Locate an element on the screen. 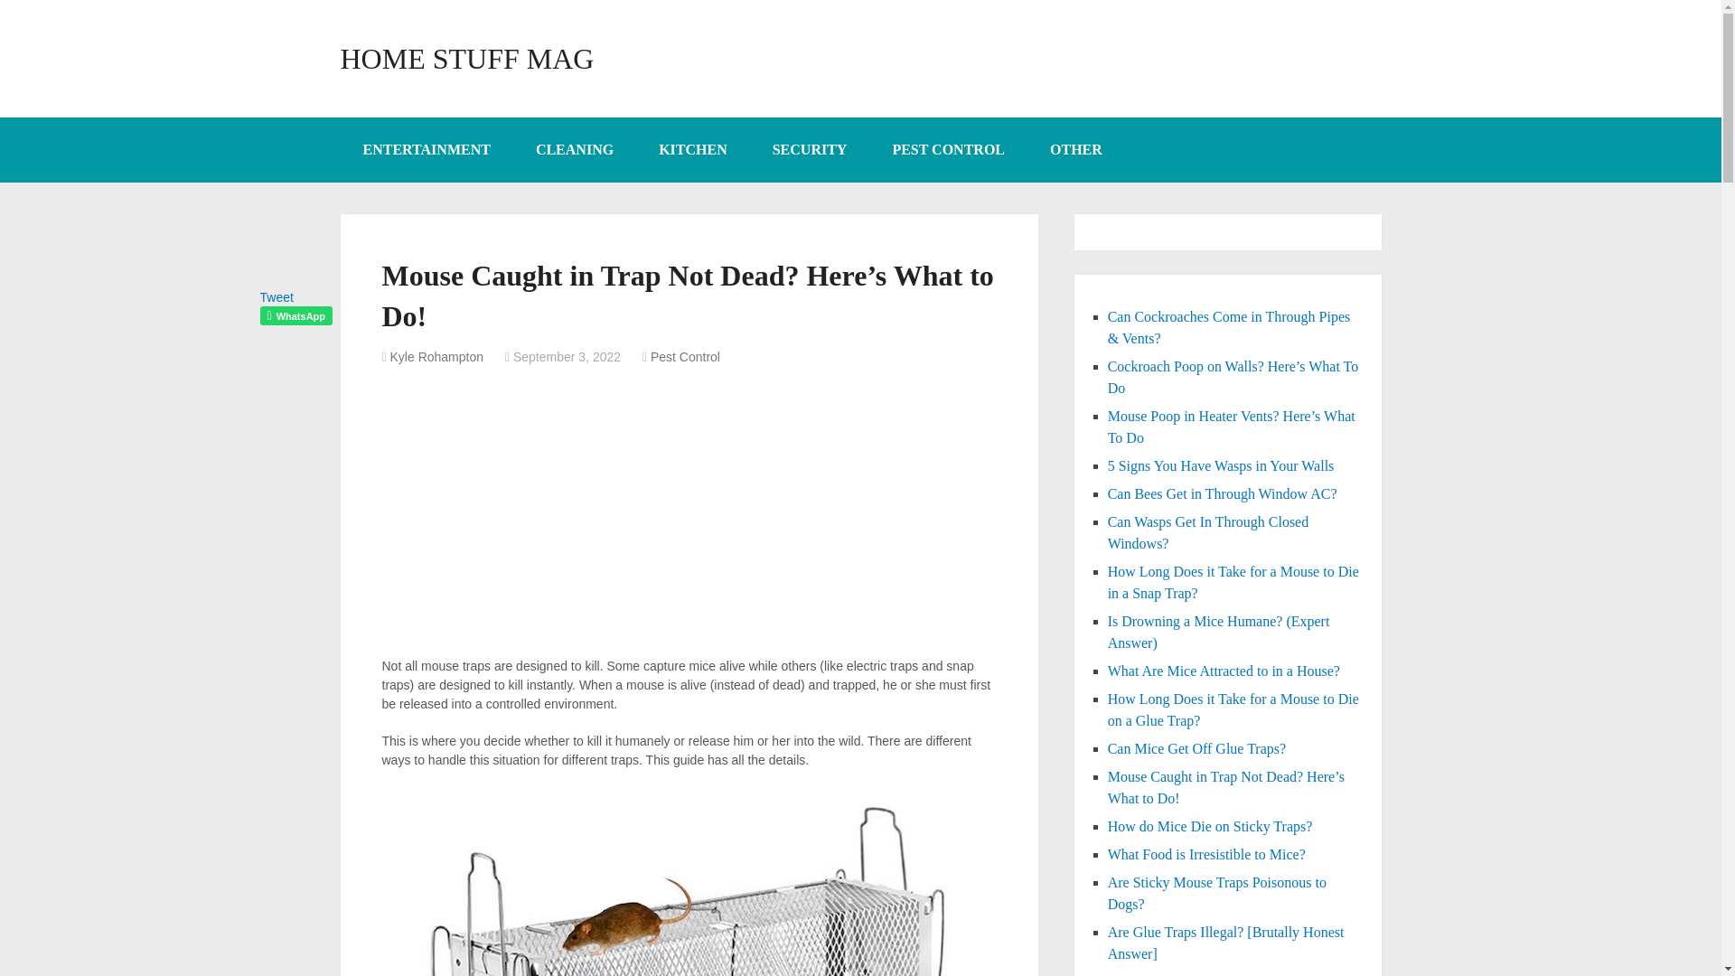 The width and height of the screenshot is (1735, 976). Kyle Rohampton is located at coordinates (437, 356).